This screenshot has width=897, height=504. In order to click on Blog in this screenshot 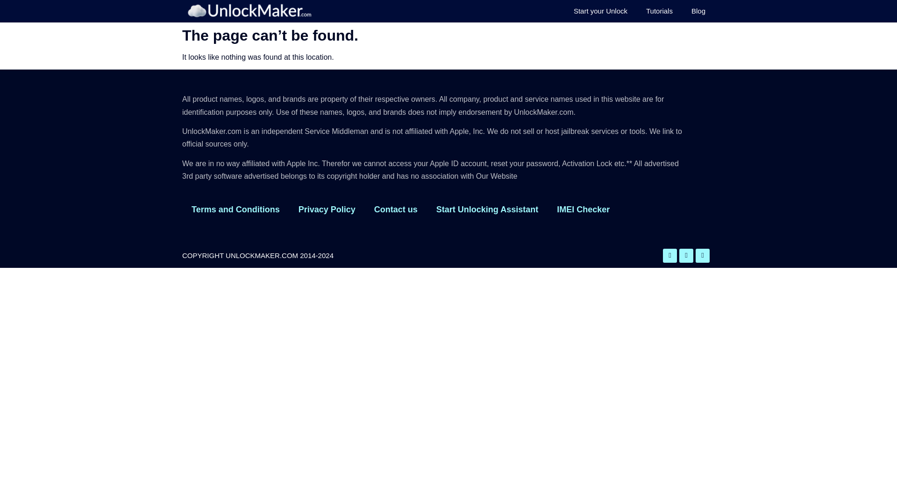, I will do `click(698, 11)`.